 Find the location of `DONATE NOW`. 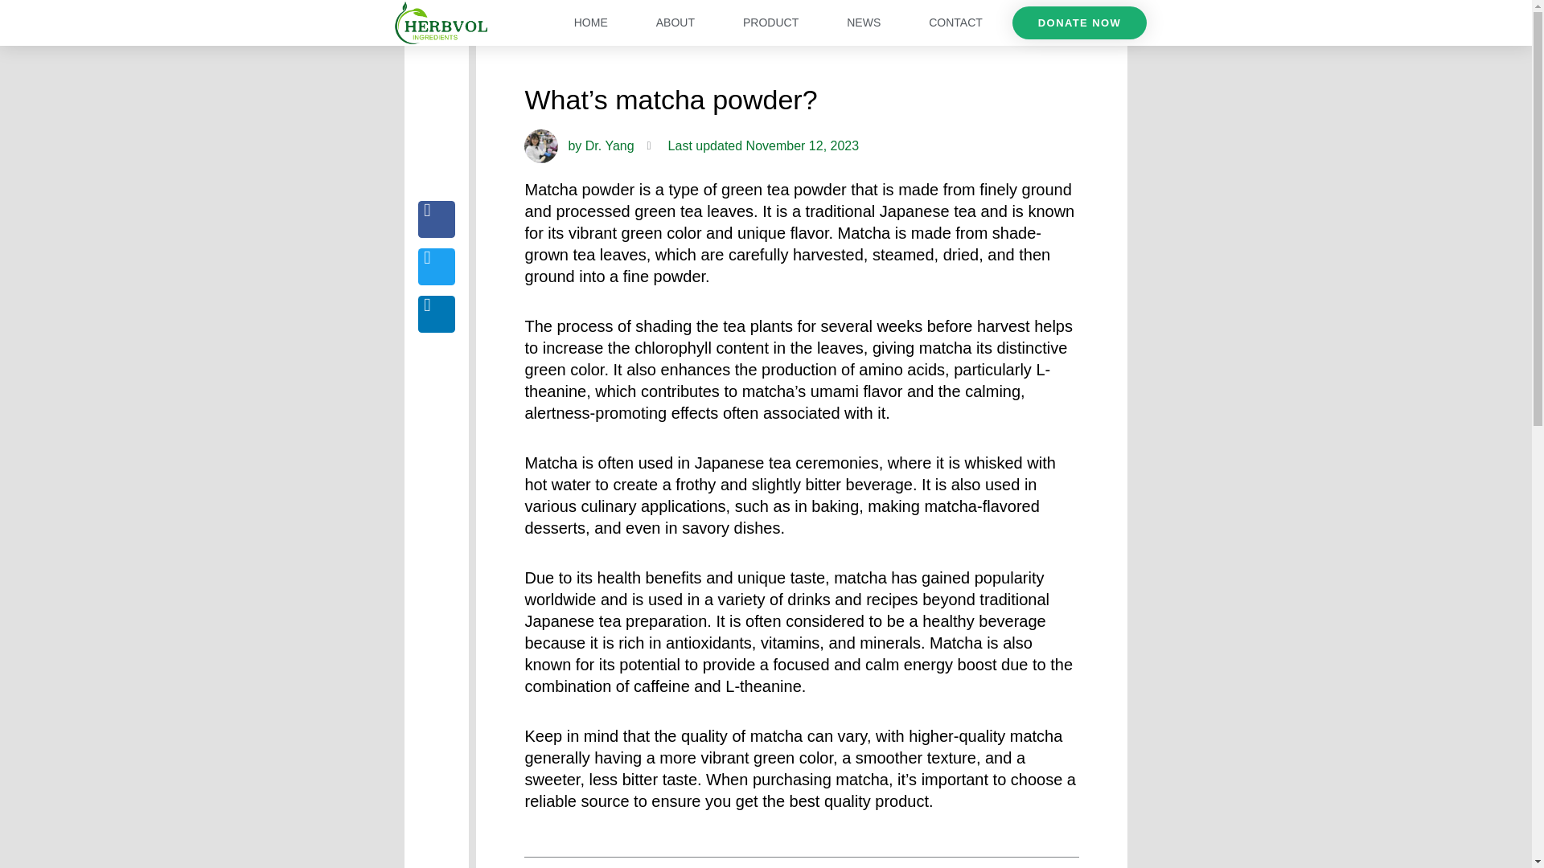

DONATE NOW is located at coordinates (1079, 23).